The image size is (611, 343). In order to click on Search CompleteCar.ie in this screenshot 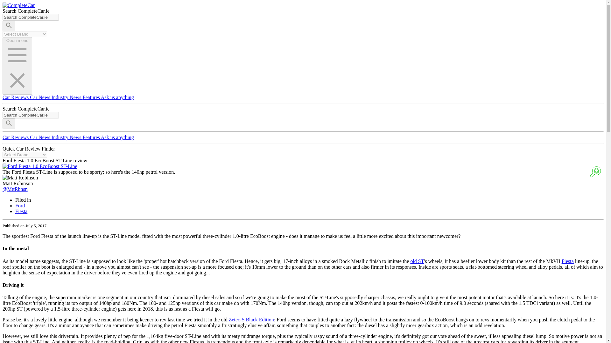, I will do `click(31, 115)`.